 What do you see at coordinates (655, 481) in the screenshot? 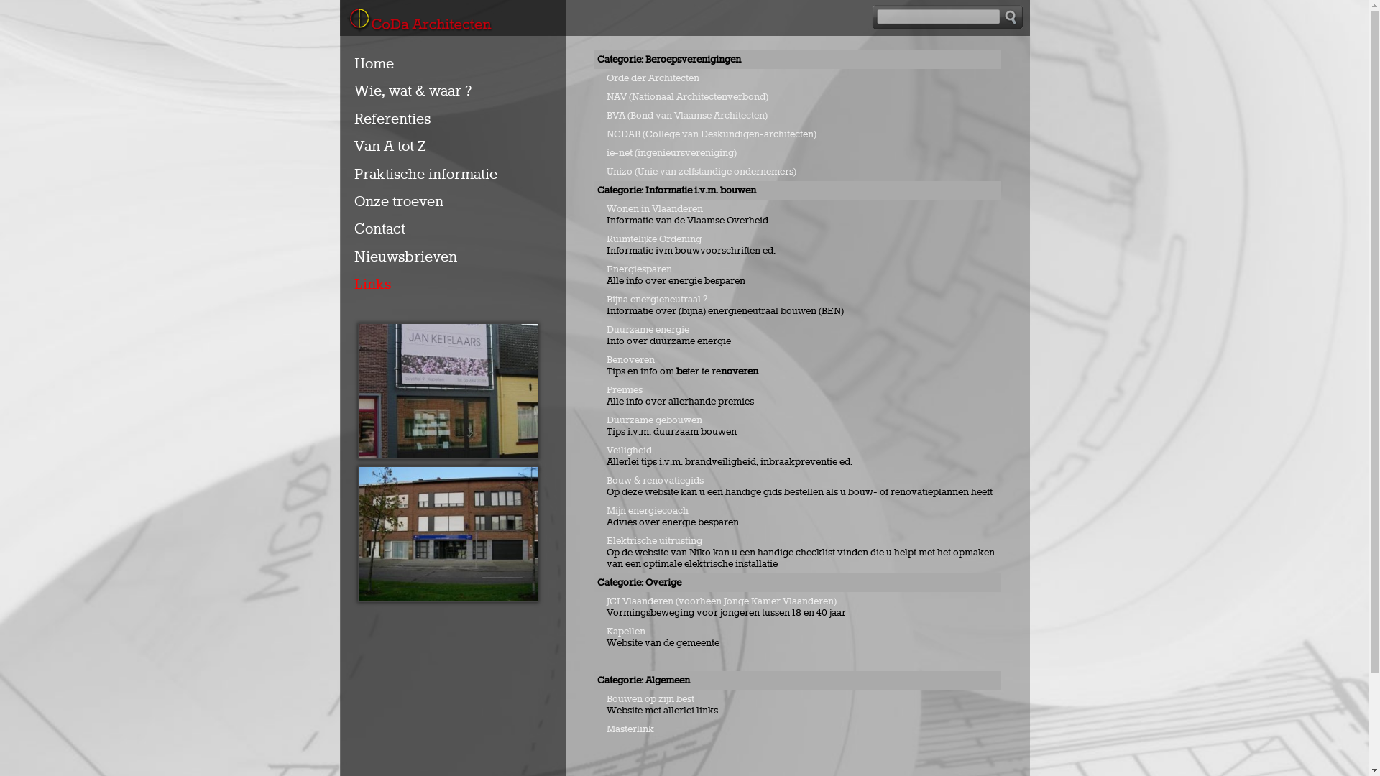
I see `Bouw & renovatiegids` at bounding box center [655, 481].